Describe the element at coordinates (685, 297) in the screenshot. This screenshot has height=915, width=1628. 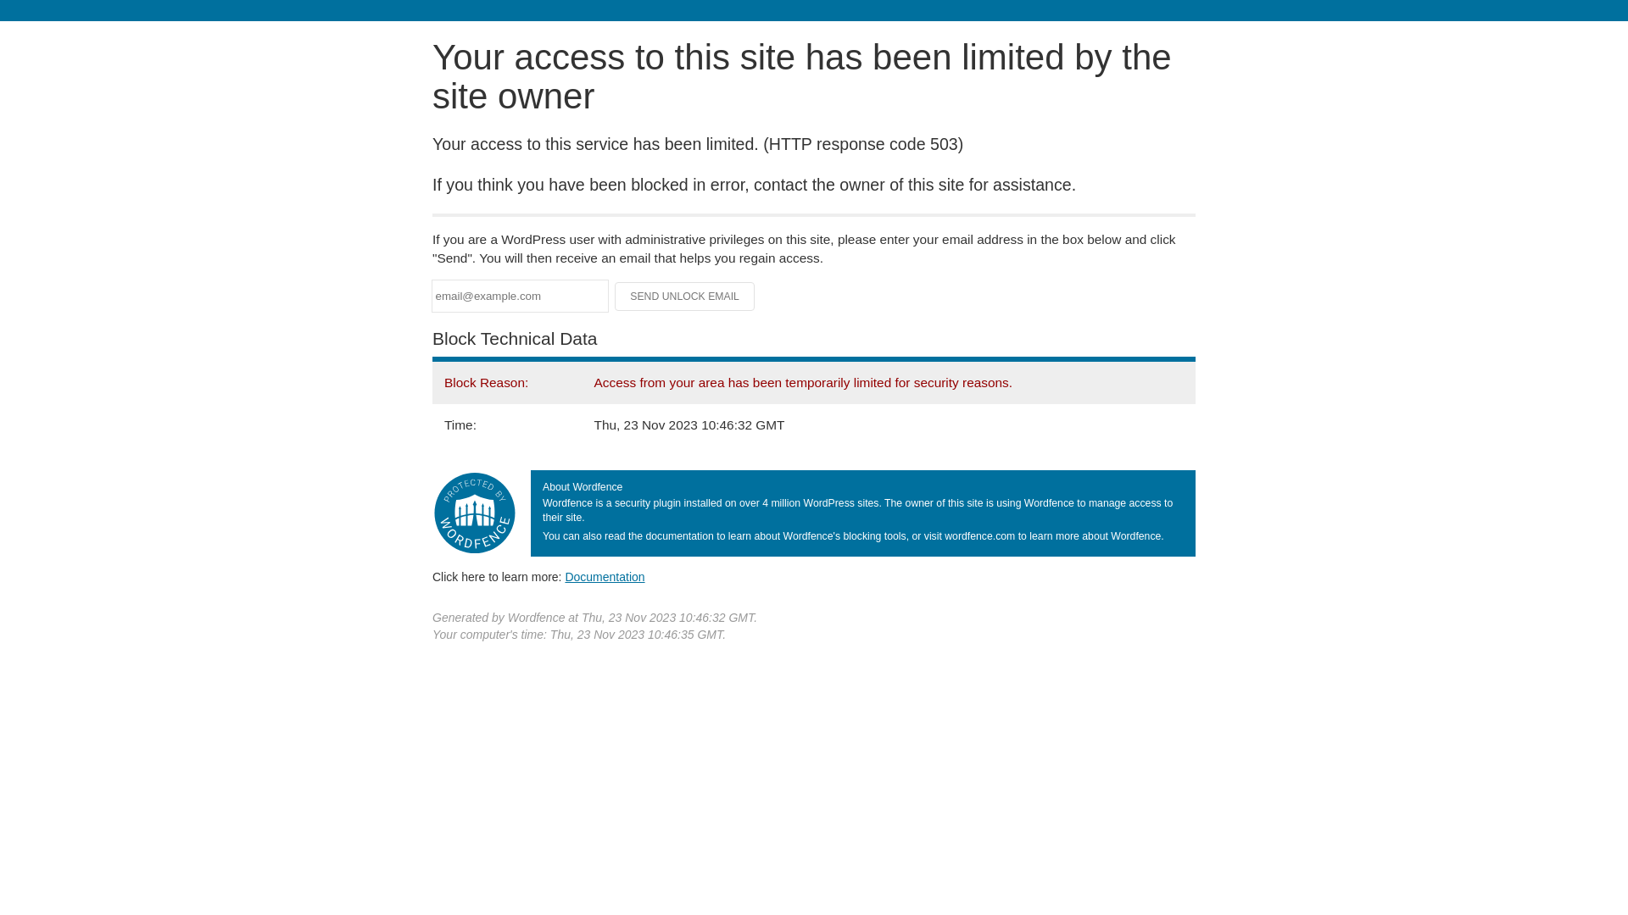
I see `Send Unlock Email` at that location.